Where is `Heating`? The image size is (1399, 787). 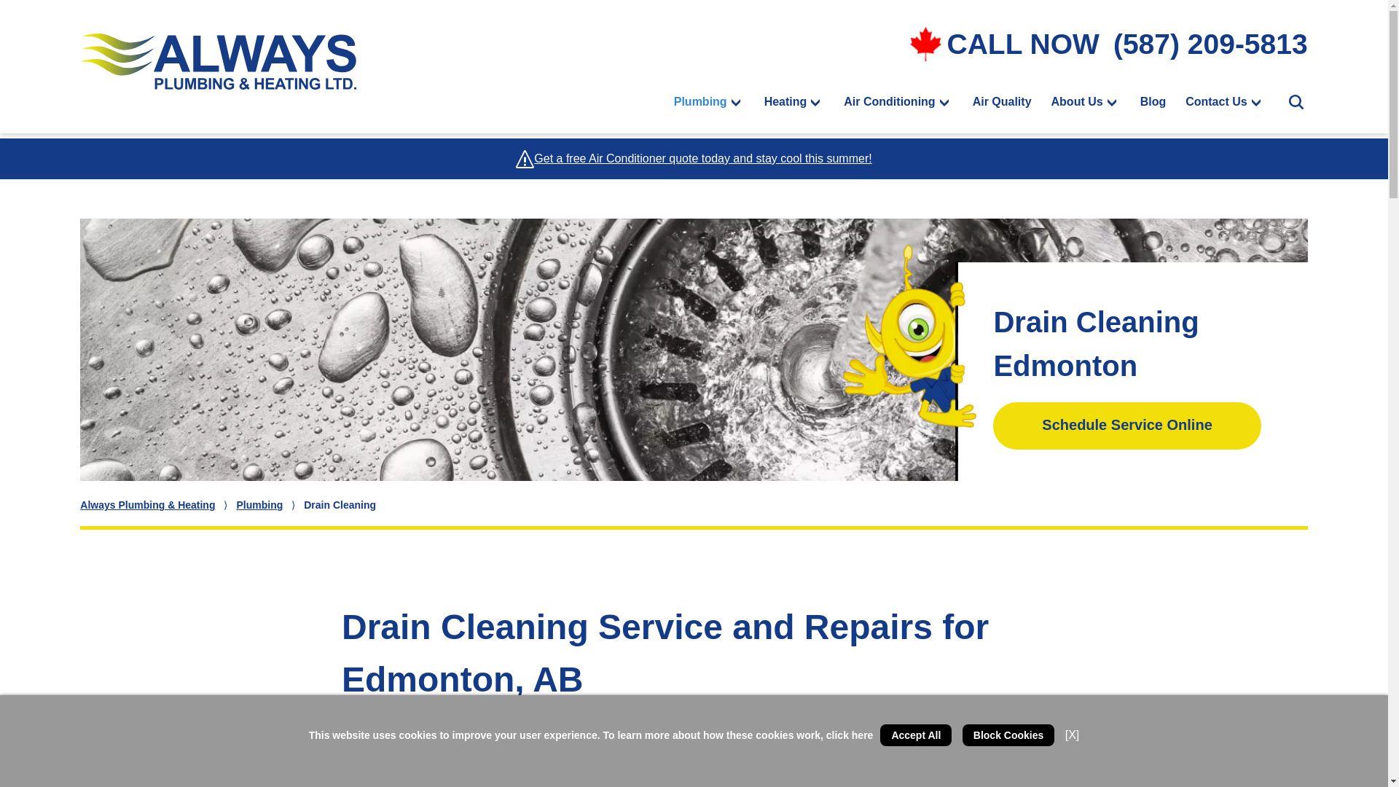
Heating is located at coordinates (785, 102).